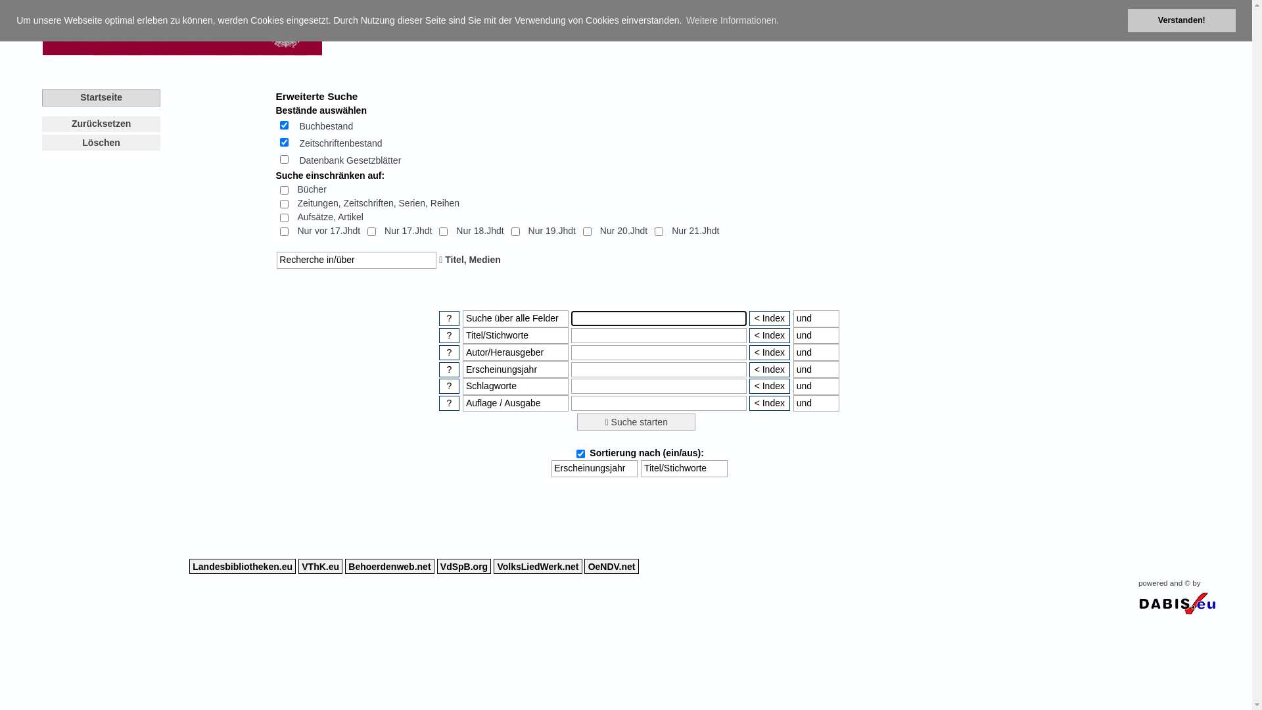 This screenshot has height=710, width=1262. Describe the element at coordinates (450, 318) in the screenshot. I see `Hilfe zu diesem Suchaspekt` at that location.